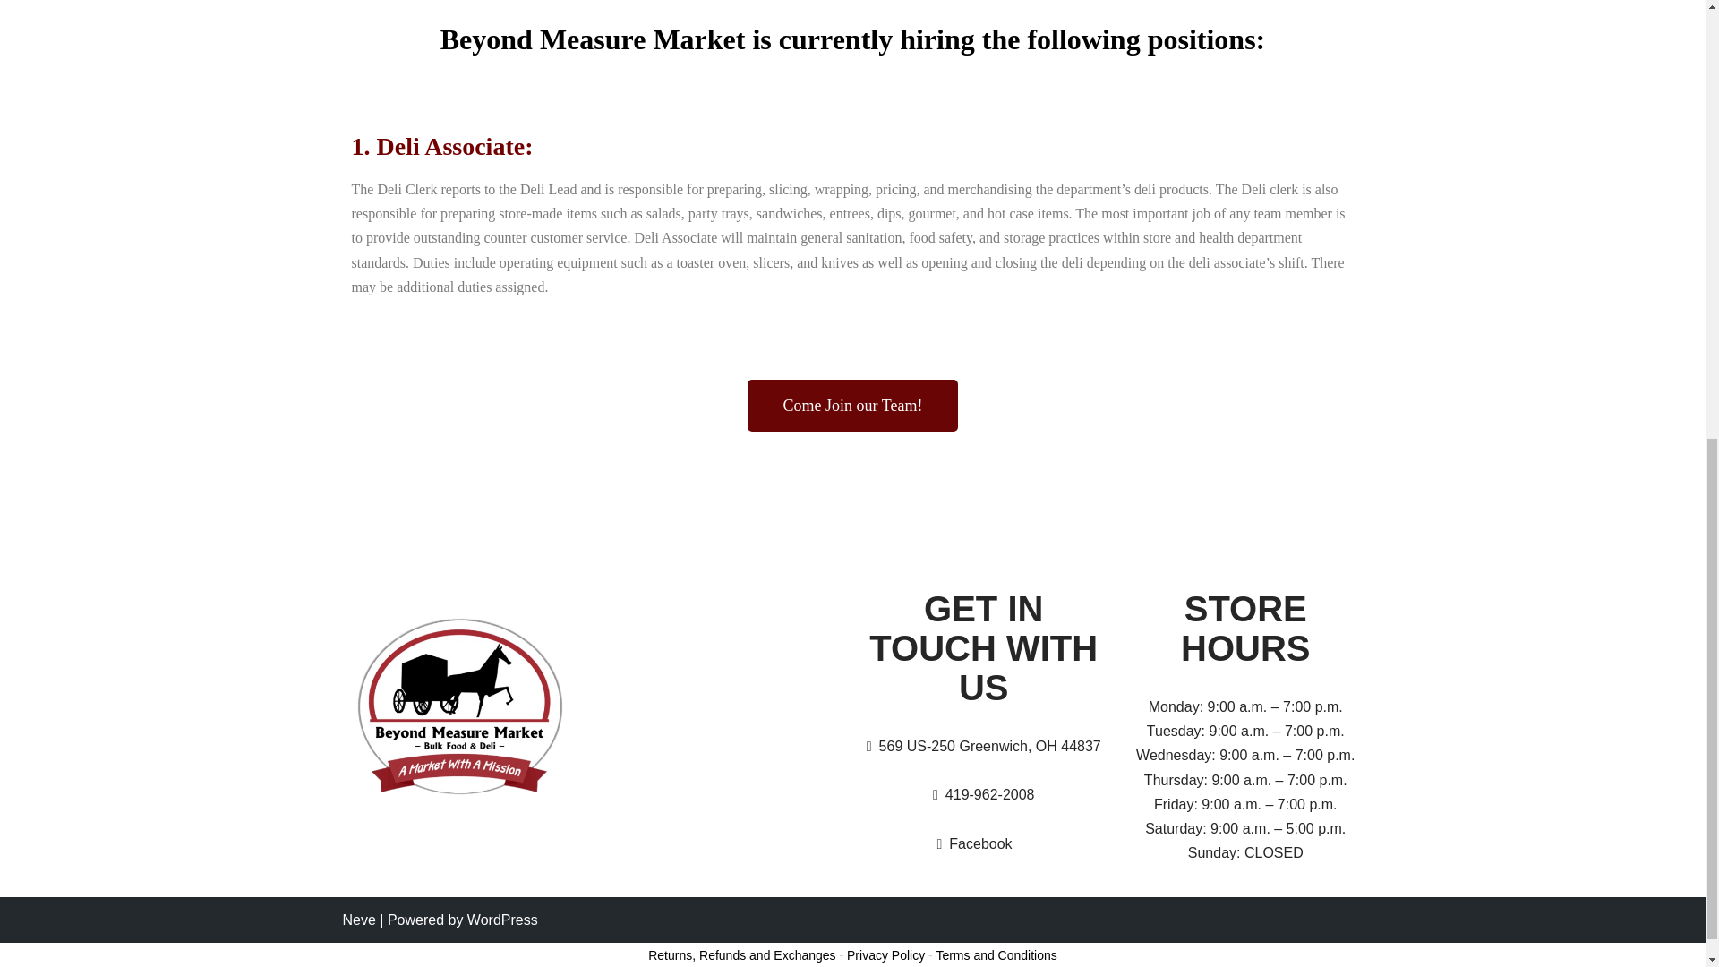 This screenshot has width=1719, height=967. I want to click on WordPress, so click(502, 920).